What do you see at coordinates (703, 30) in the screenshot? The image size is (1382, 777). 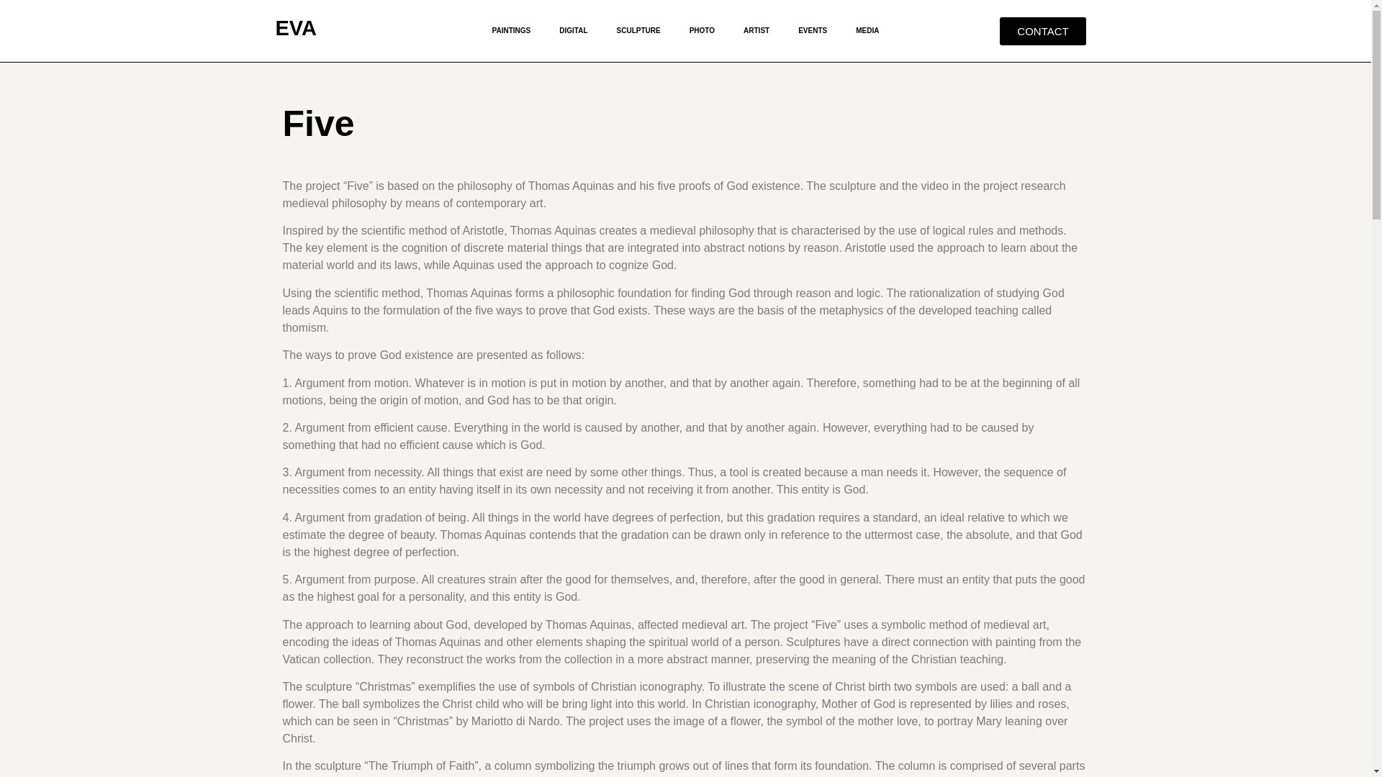 I see `PHOTO` at bounding box center [703, 30].